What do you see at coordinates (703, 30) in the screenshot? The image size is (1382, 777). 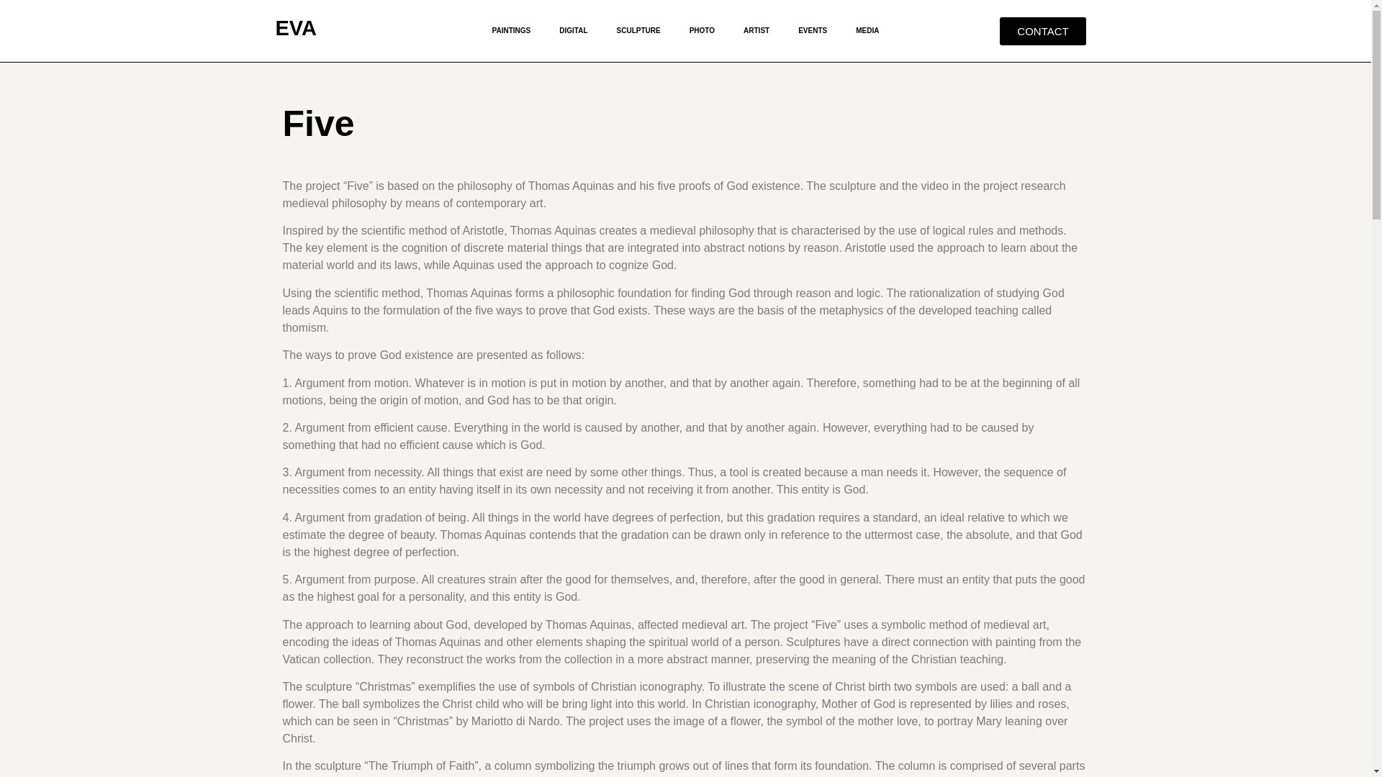 I see `PHOTO` at bounding box center [703, 30].